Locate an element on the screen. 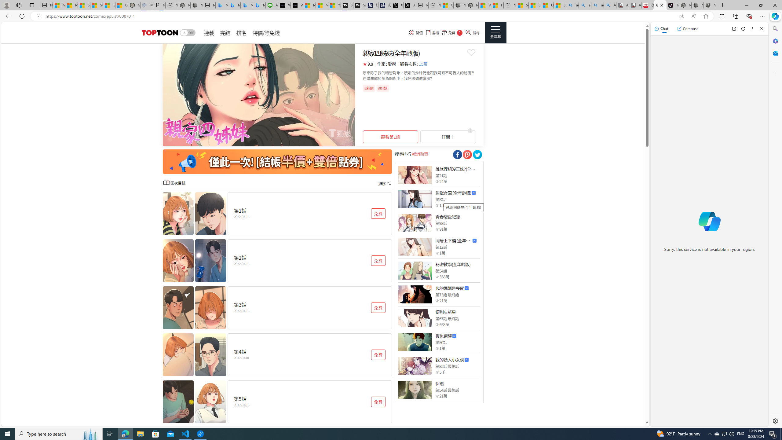 This screenshot has width=782, height=440. Streaming Coverage | T3 is located at coordinates (346, 5).